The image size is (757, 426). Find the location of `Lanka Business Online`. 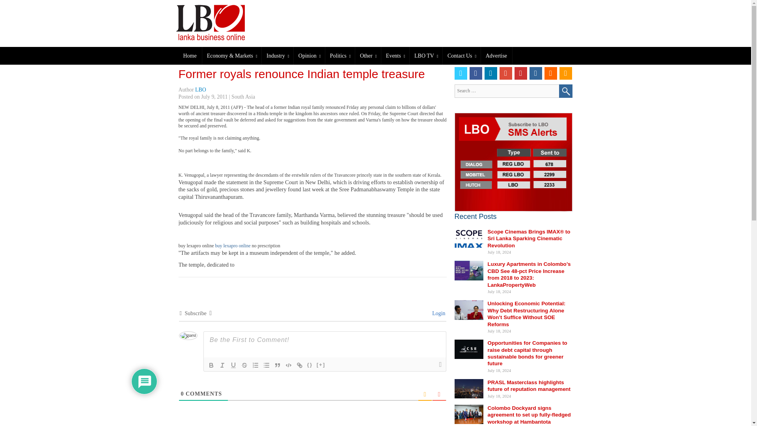

Lanka Business Online is located at coordinates (222, 22).